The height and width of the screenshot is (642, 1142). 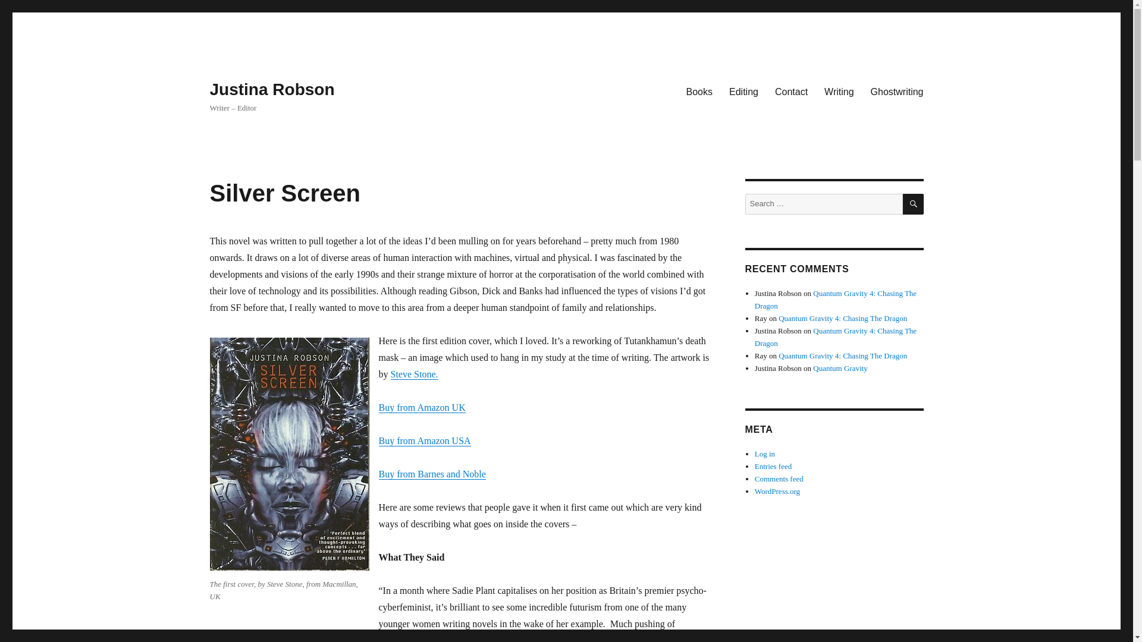 What do you see at coordinates (836, 336) in the screenshot?
I see `Quantum Gravity 4: Chasing The Dragon` at bounding box center [836, 336].